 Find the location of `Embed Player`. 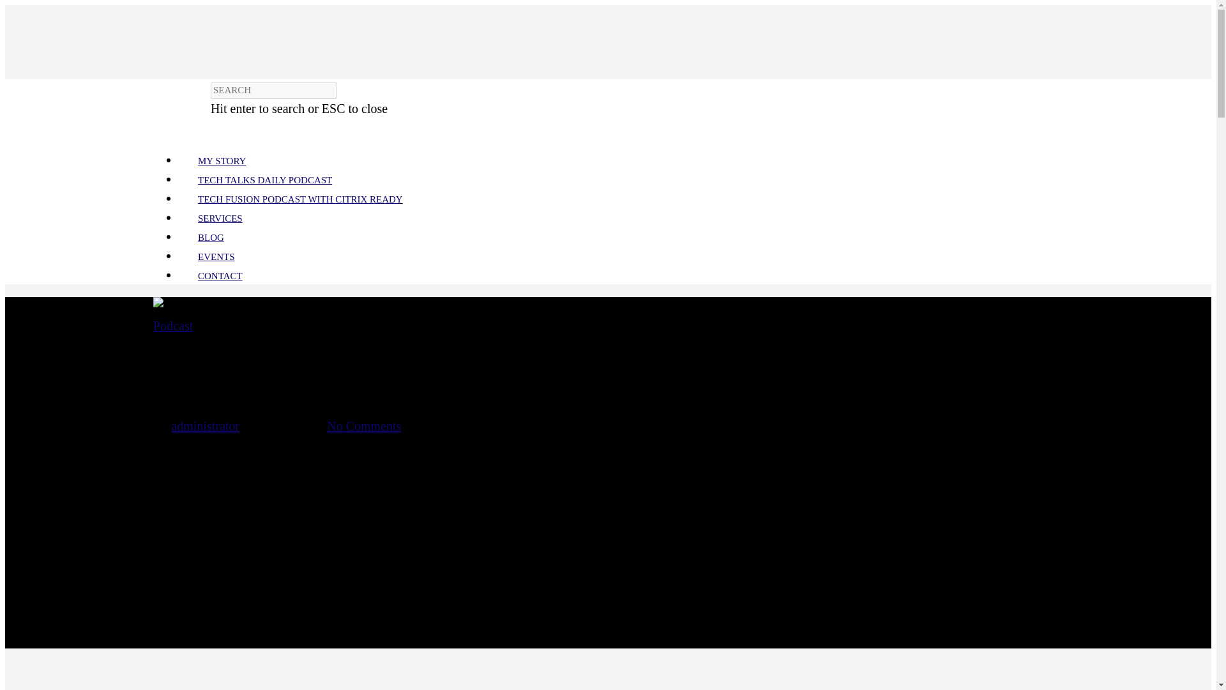

Embed Player is located at coordinates (608, 675).